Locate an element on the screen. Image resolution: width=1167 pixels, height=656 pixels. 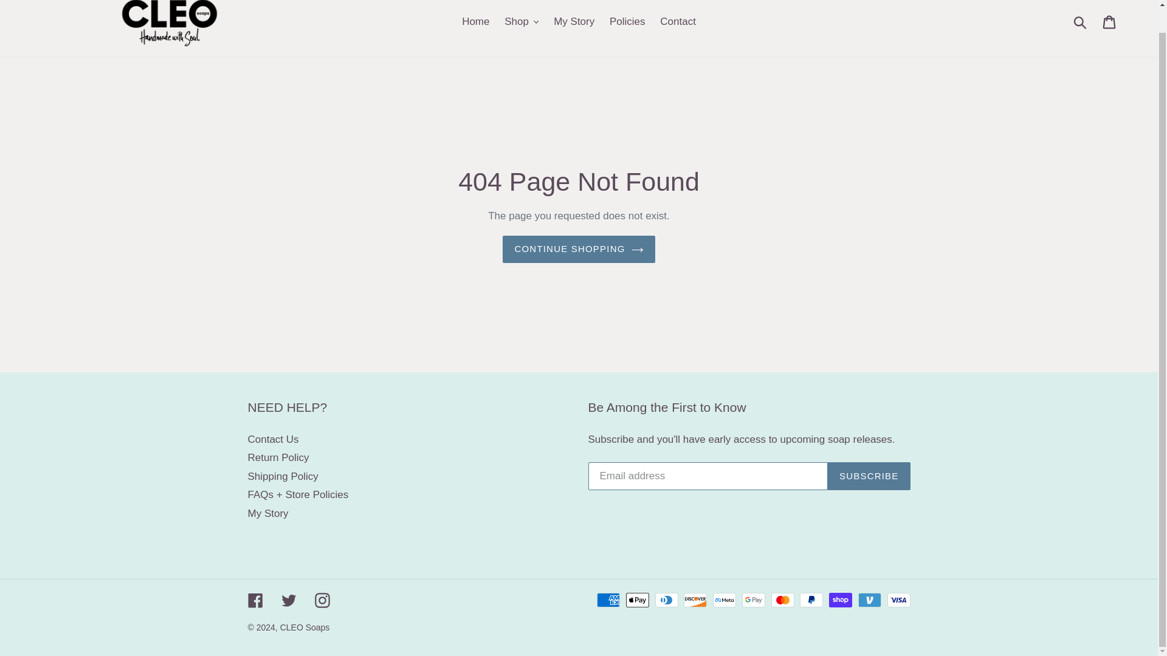
Contact is located at coordinates (678, 22).